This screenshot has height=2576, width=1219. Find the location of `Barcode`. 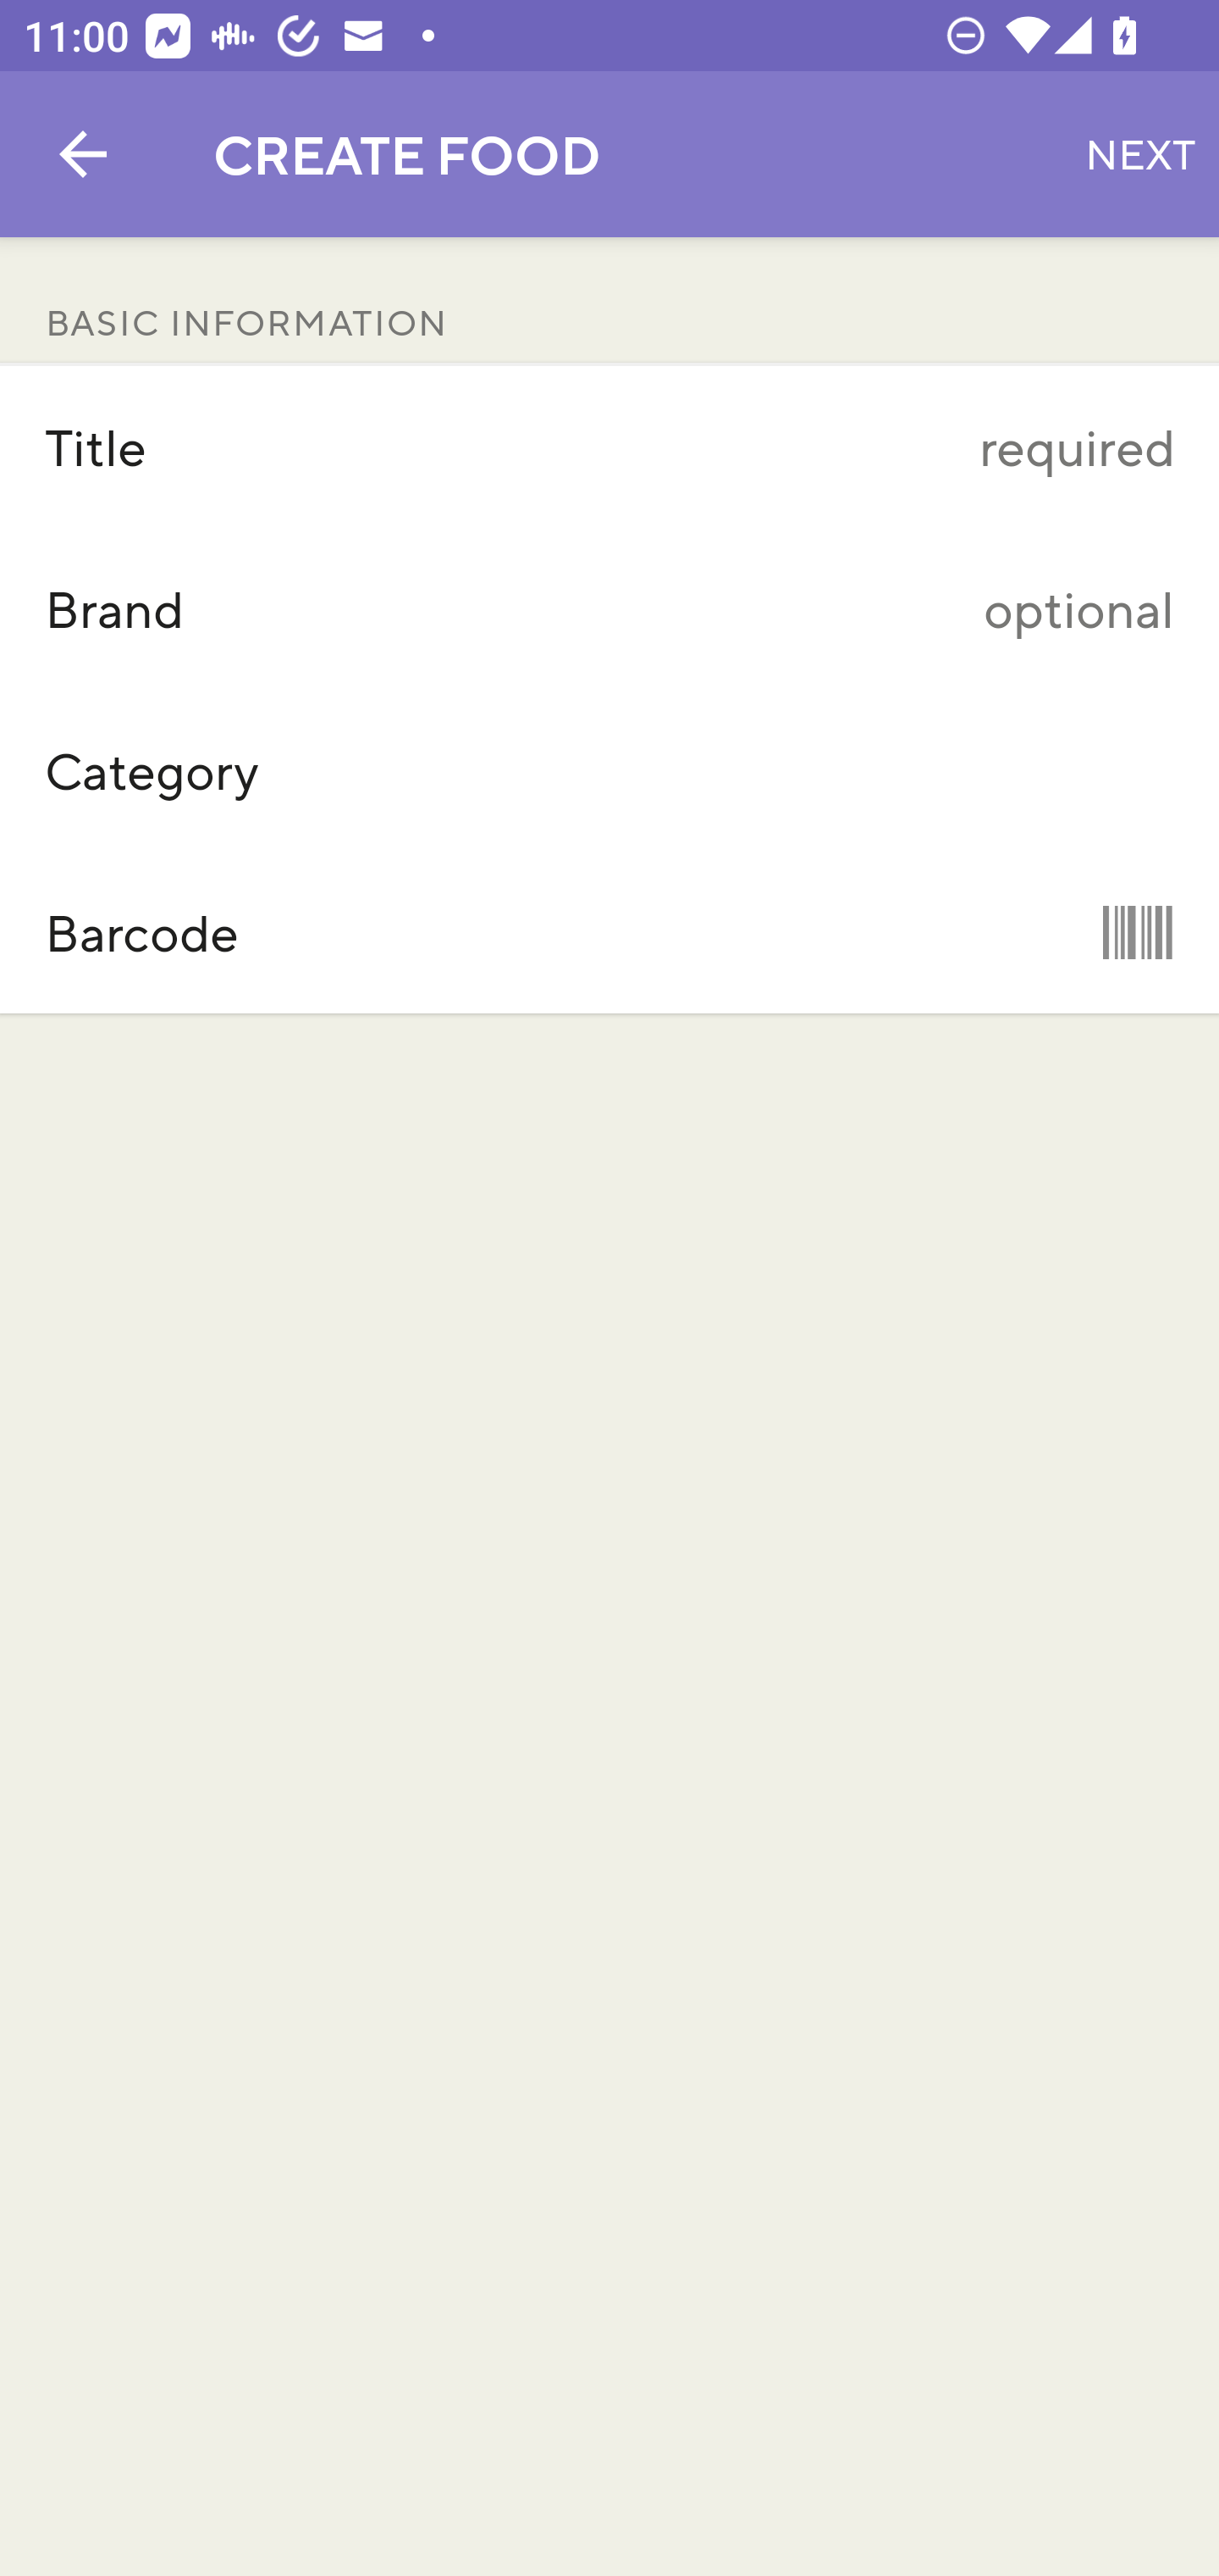

Barcode is located at coordinates (609, 932).